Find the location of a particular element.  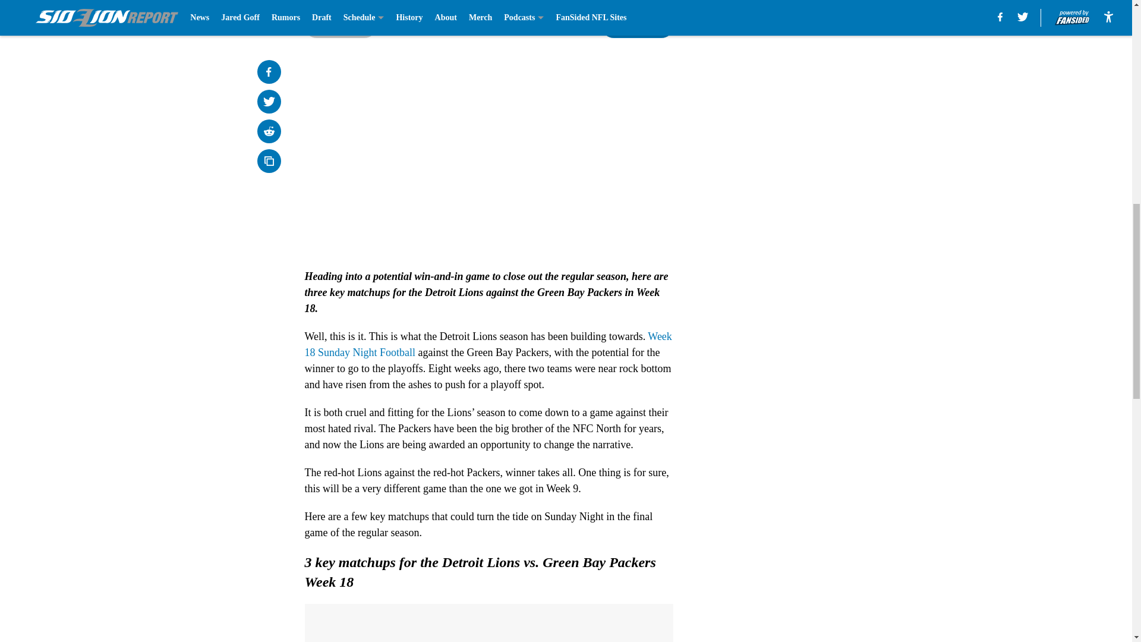

Prev is located at coordinates (340, 26).